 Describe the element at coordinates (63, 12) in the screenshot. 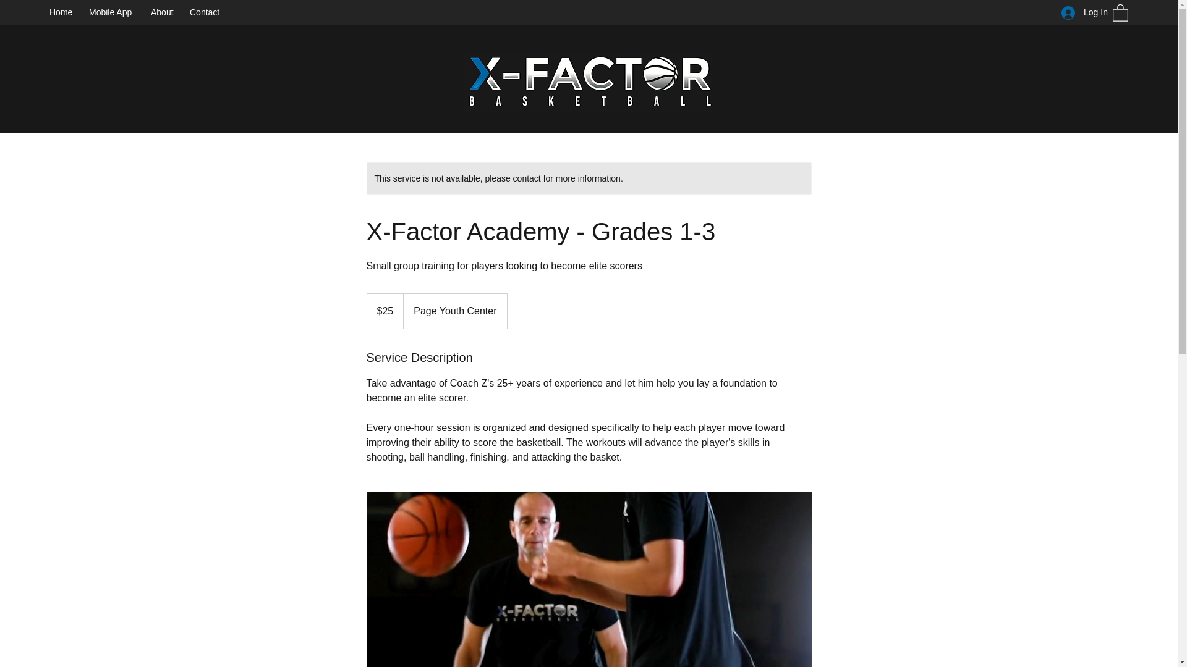

I see `Home` at that location.